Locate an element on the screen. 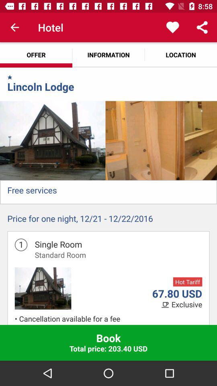  open the item above the free services is located at coordinates (53, 141).